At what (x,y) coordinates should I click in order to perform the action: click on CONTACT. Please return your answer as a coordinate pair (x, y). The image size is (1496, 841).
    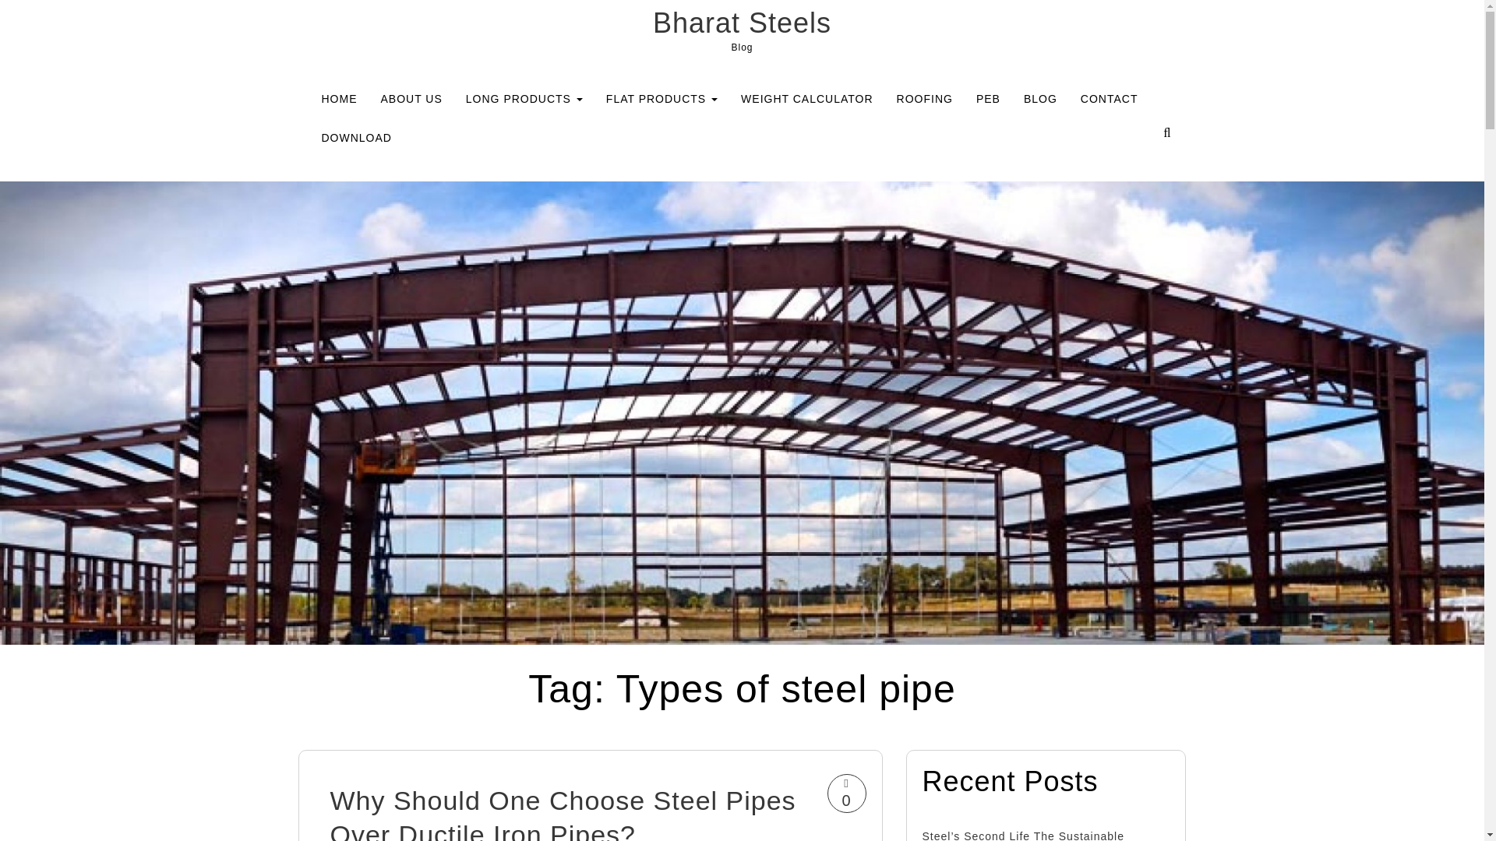
    Looking at the image, I should click on (1110, 98).